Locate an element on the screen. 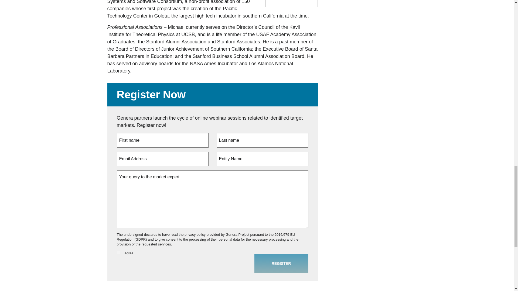 The width and height of the screenshot is (518, 291). Entity Name is located at coordinates (262, 159).